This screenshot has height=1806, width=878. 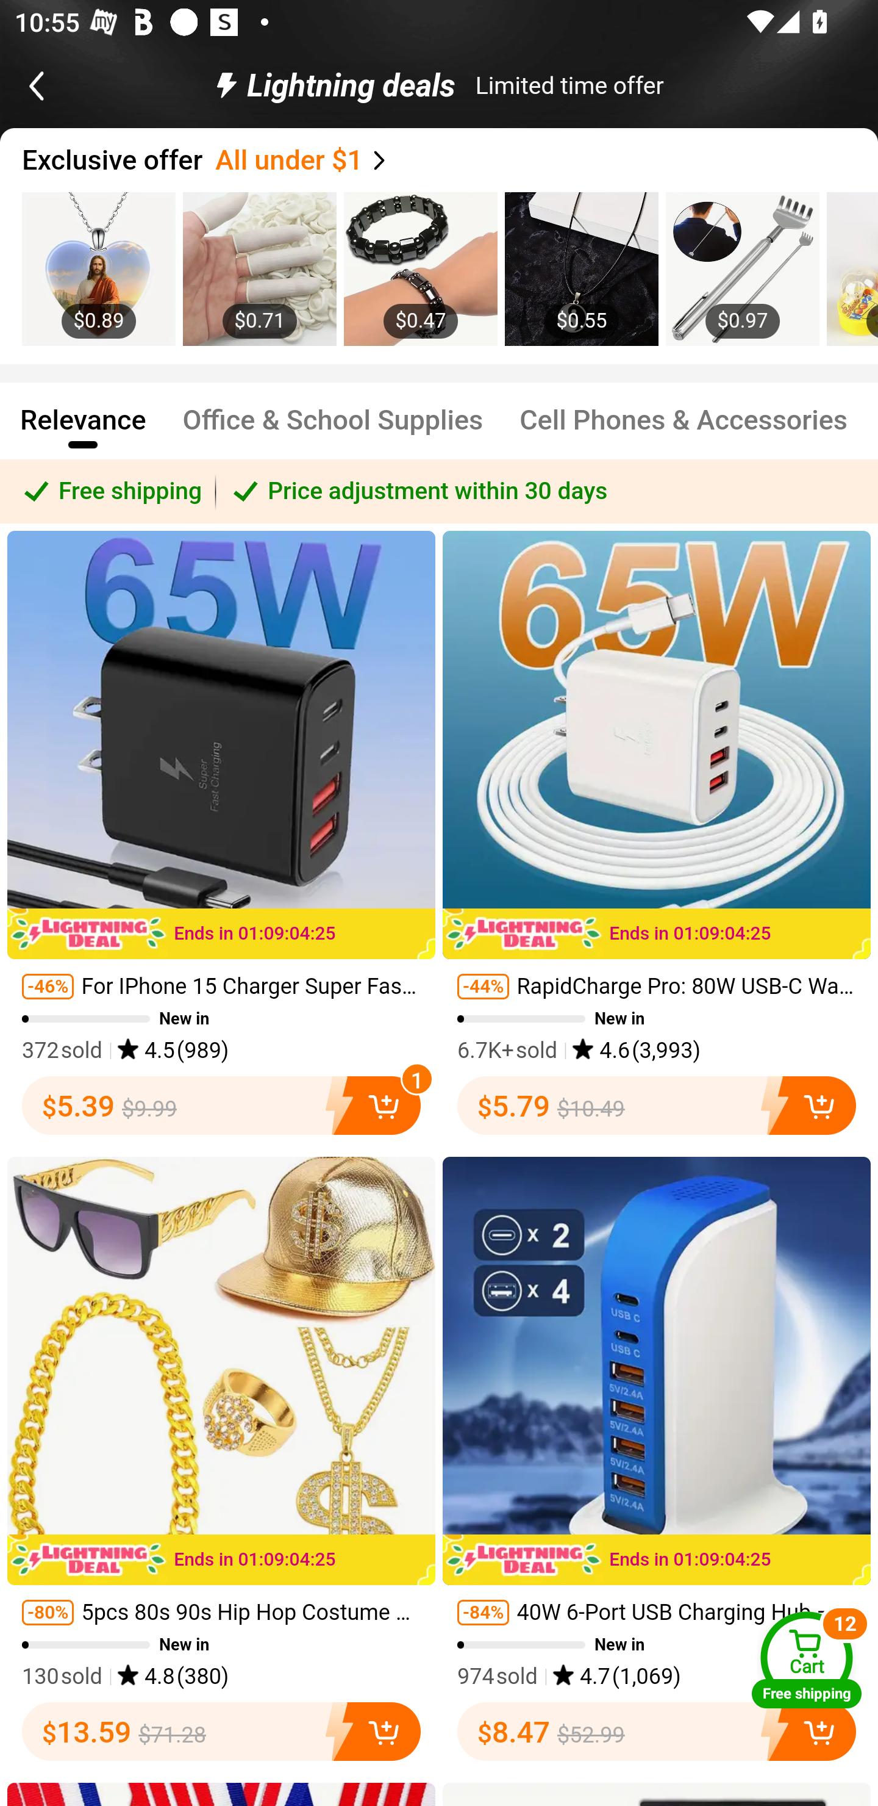 What do you see at coordinates (450, 160) in the screenshot?
I see `Exclusive offer All under $1` at bounding box center [450, 160].